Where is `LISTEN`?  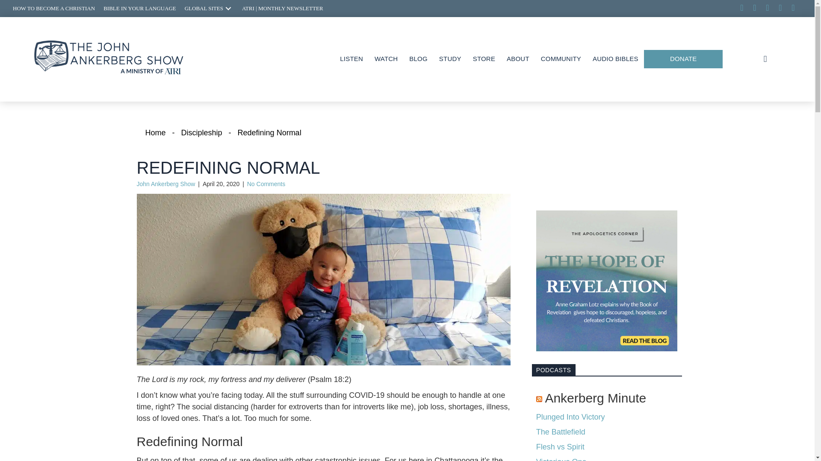
LISTEN is located at coordinates (351, 59).